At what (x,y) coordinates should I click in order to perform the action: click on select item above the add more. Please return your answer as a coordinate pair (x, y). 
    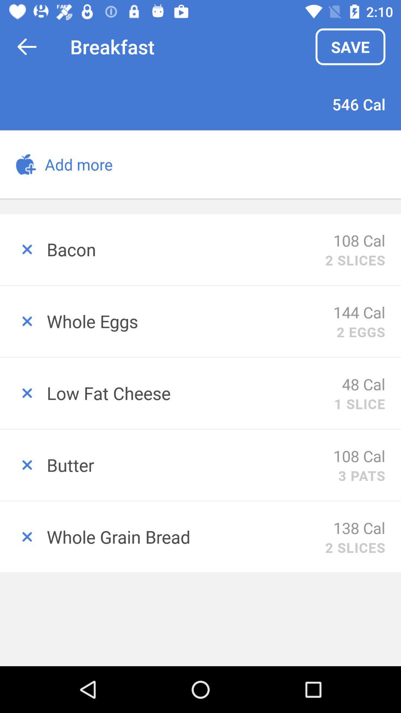
    Looking at the image, I should click on (27, 47).